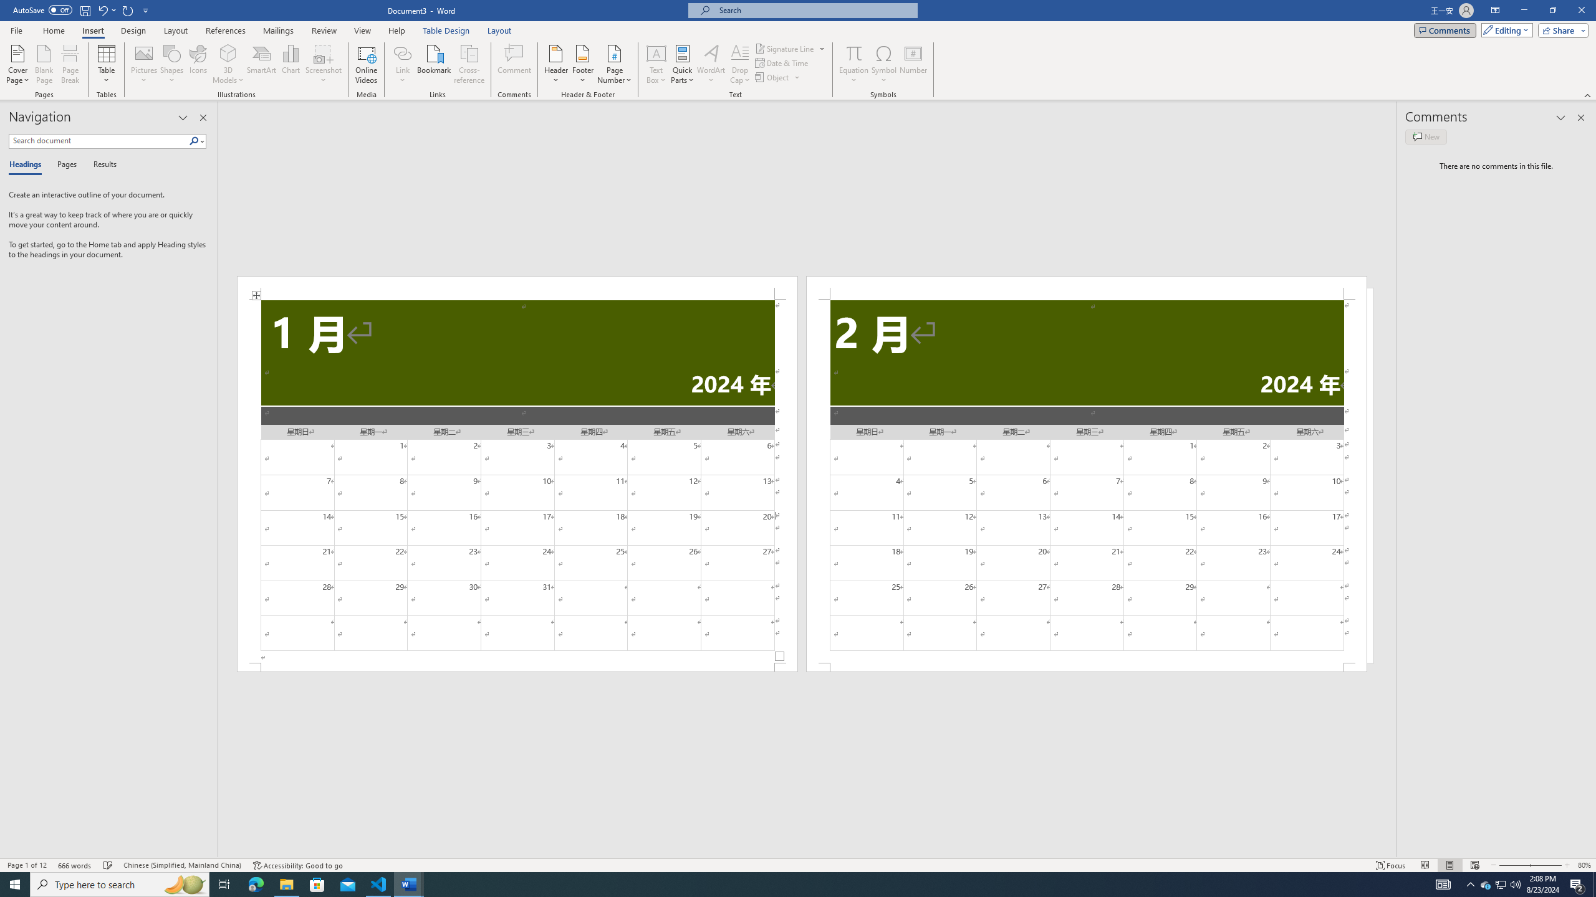 Image resolution: width=1596 pixels, height=897 pixels. What do you see at coordinates (228, 64) in the screenshot?
I see `3D Models` at bounding box center [228, 64].